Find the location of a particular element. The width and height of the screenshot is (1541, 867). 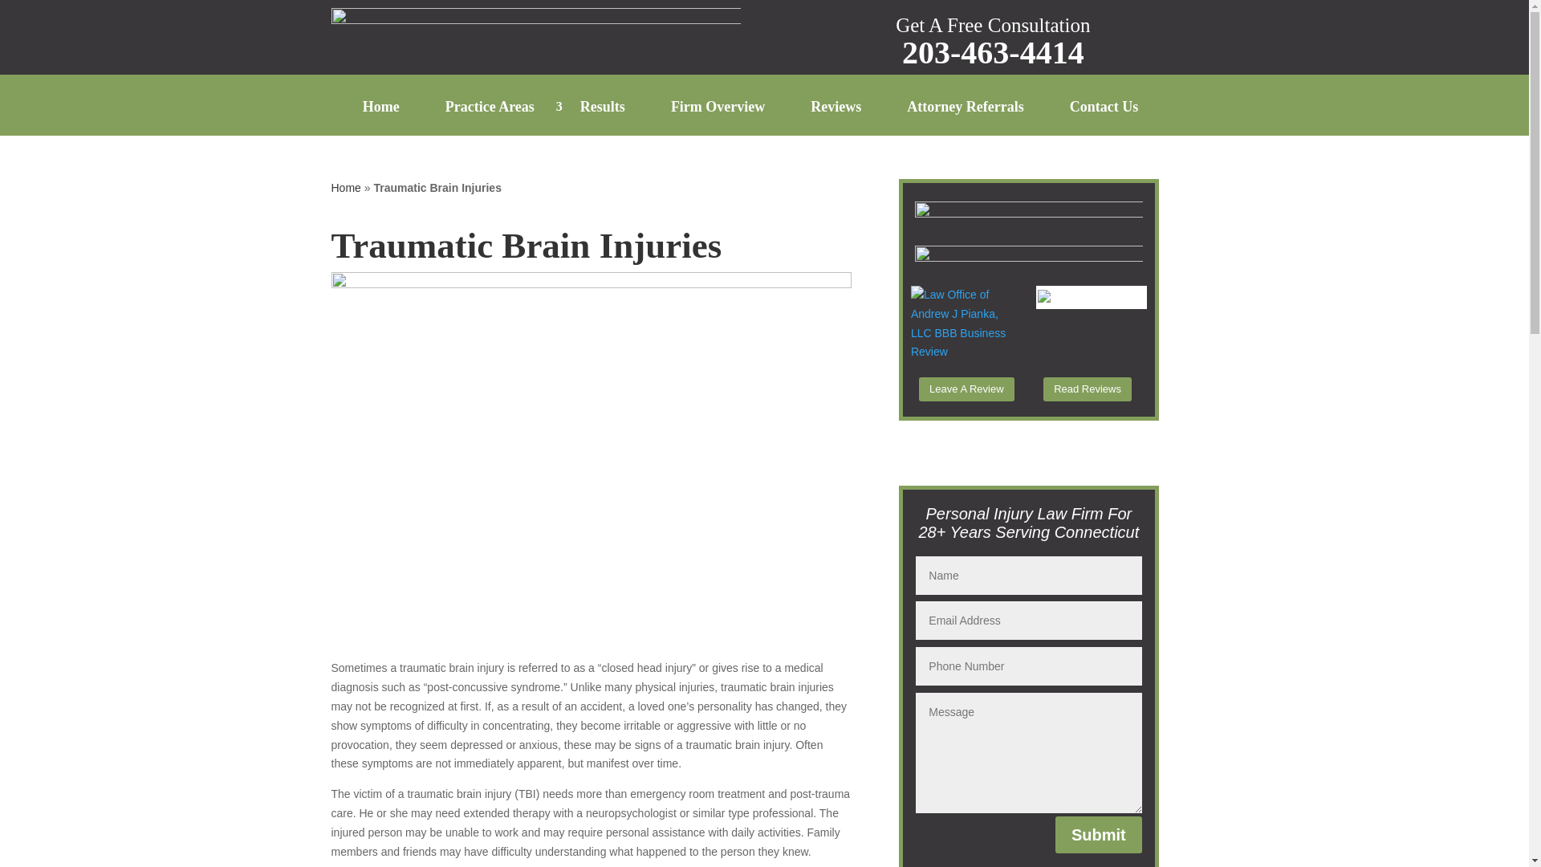

Home is located at coordinates (345, 187).